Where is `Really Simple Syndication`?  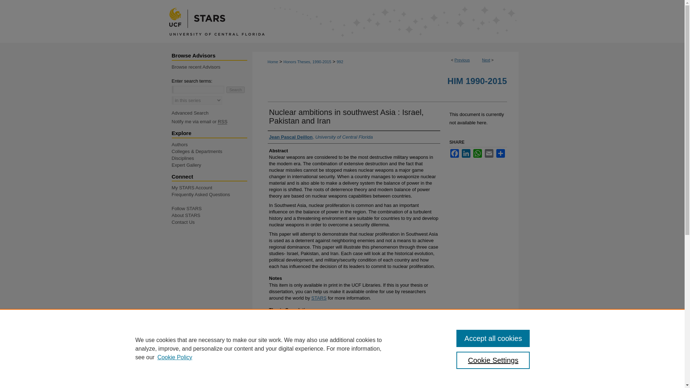 Really Simple Syndication is located at coordinates (223, 121).